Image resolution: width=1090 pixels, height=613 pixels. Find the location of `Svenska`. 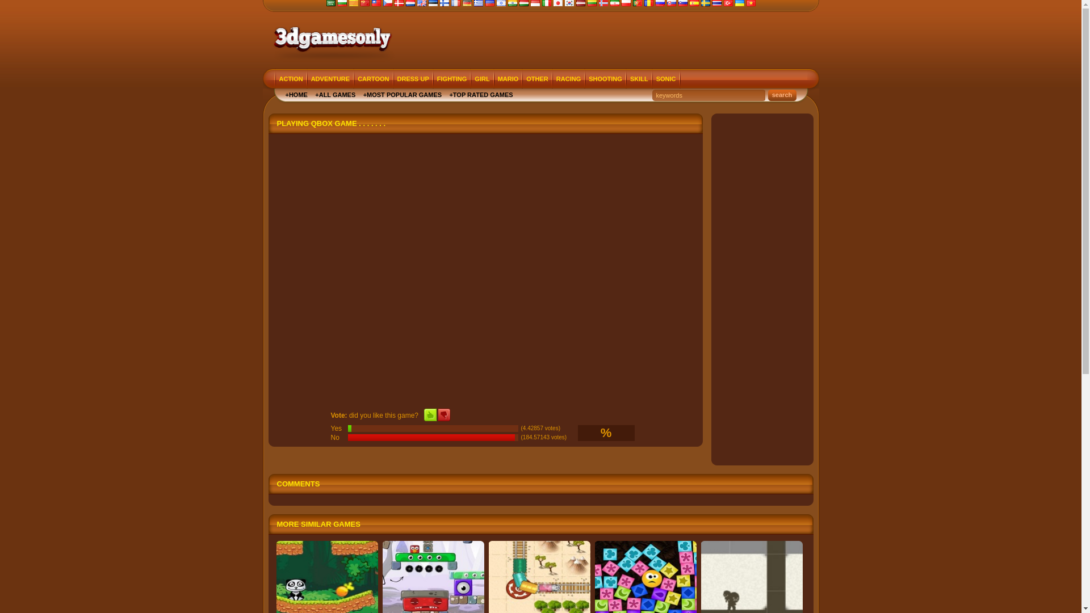

Svenska is located at coordinates (705, 4).